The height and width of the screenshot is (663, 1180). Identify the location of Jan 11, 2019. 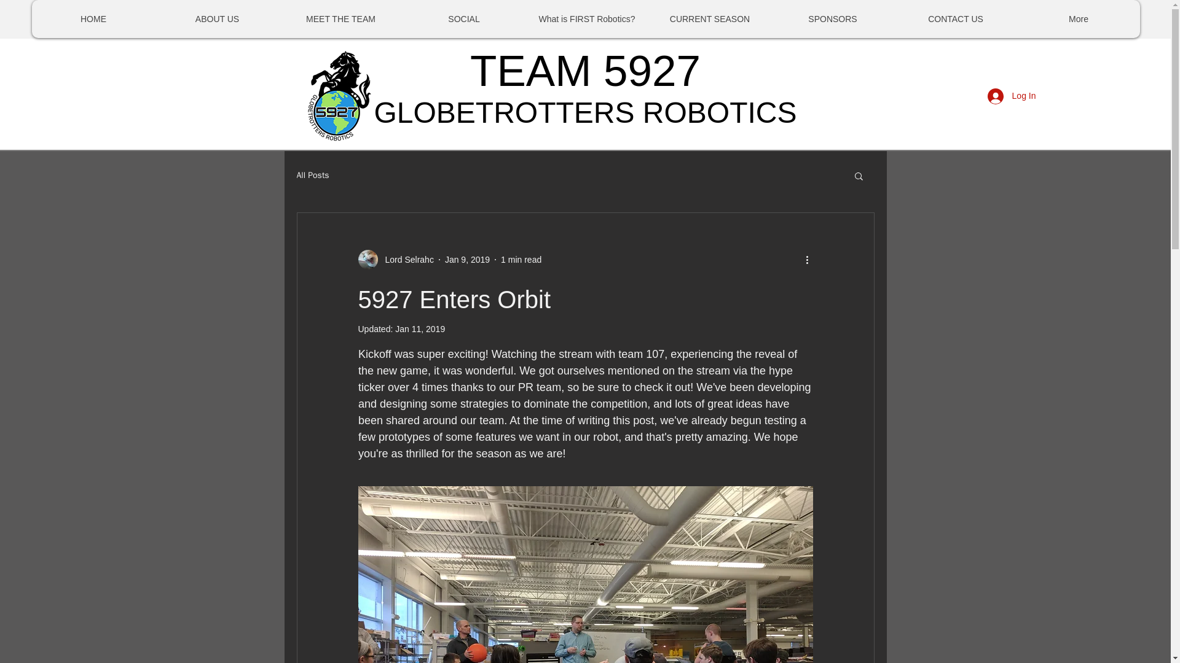
(420, 329).